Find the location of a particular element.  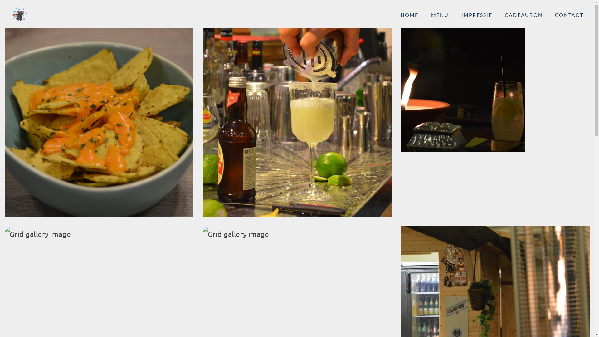

HOME is located at coordinates (410, 15).